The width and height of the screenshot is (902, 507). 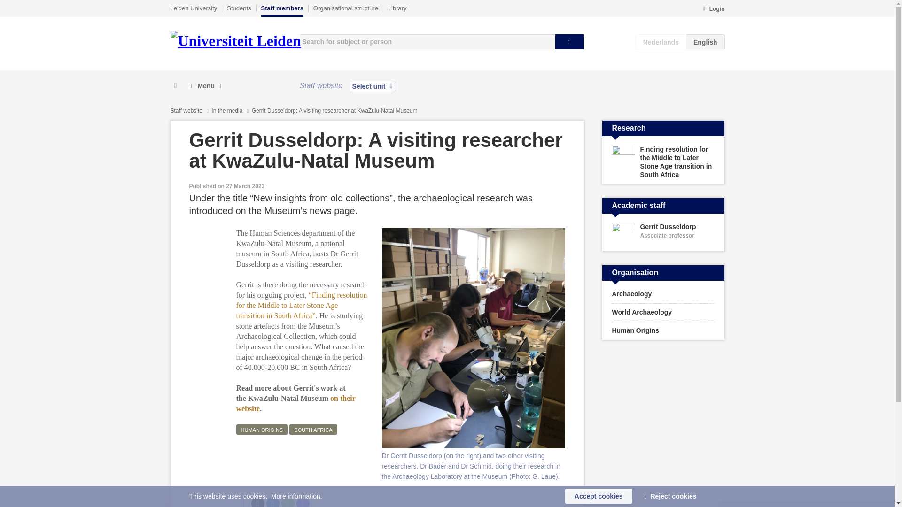 What do you see at coordinates (295, 404) in the screenshot?
I see `on their website` at bounding box center [295, 404].